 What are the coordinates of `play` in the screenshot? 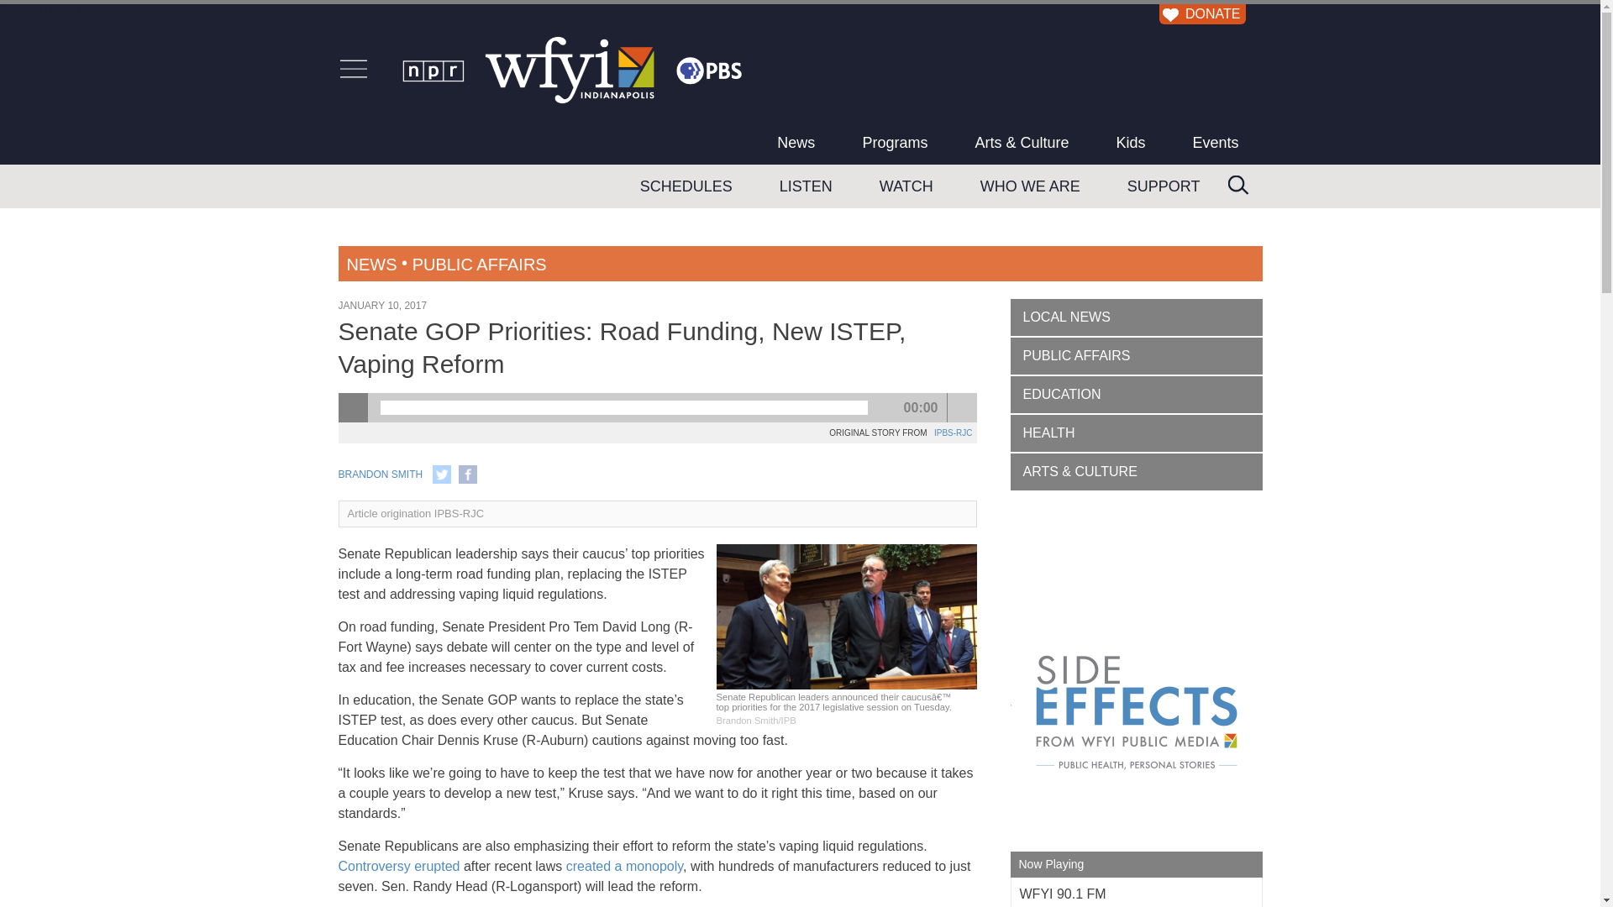 It's located at (352, 407).